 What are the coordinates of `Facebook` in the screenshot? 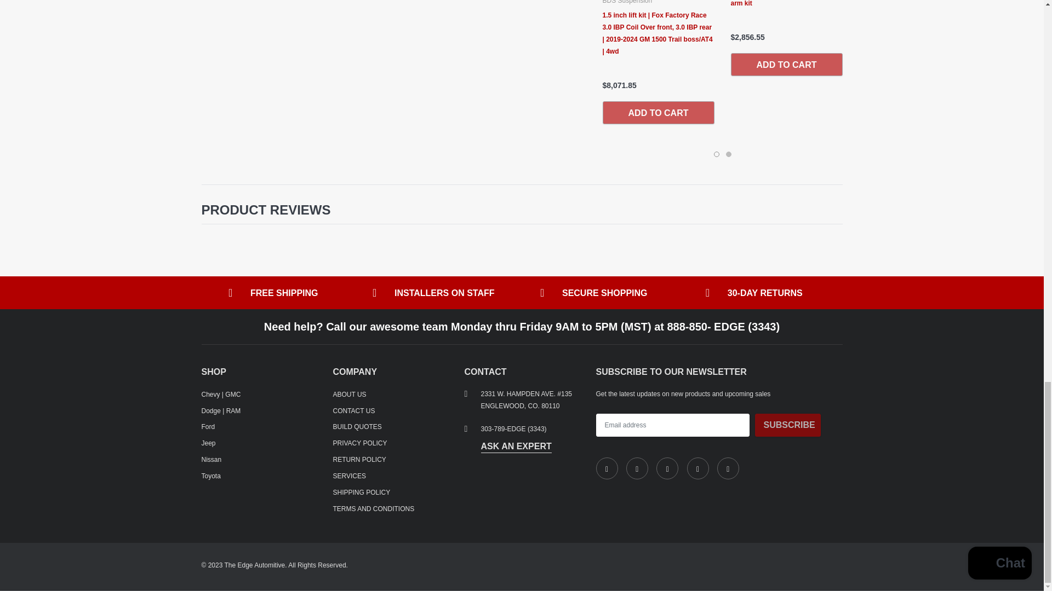 It's located at (607, 468).